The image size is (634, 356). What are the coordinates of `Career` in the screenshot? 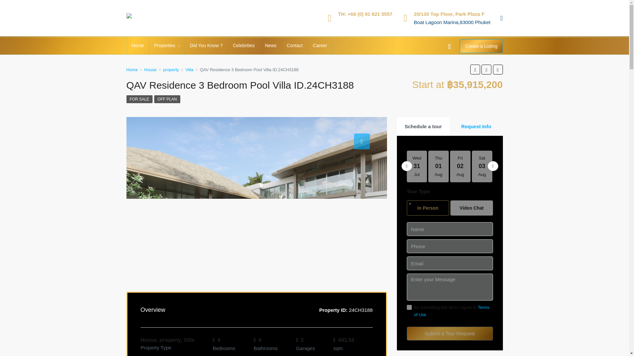 It's located at (320, 45).